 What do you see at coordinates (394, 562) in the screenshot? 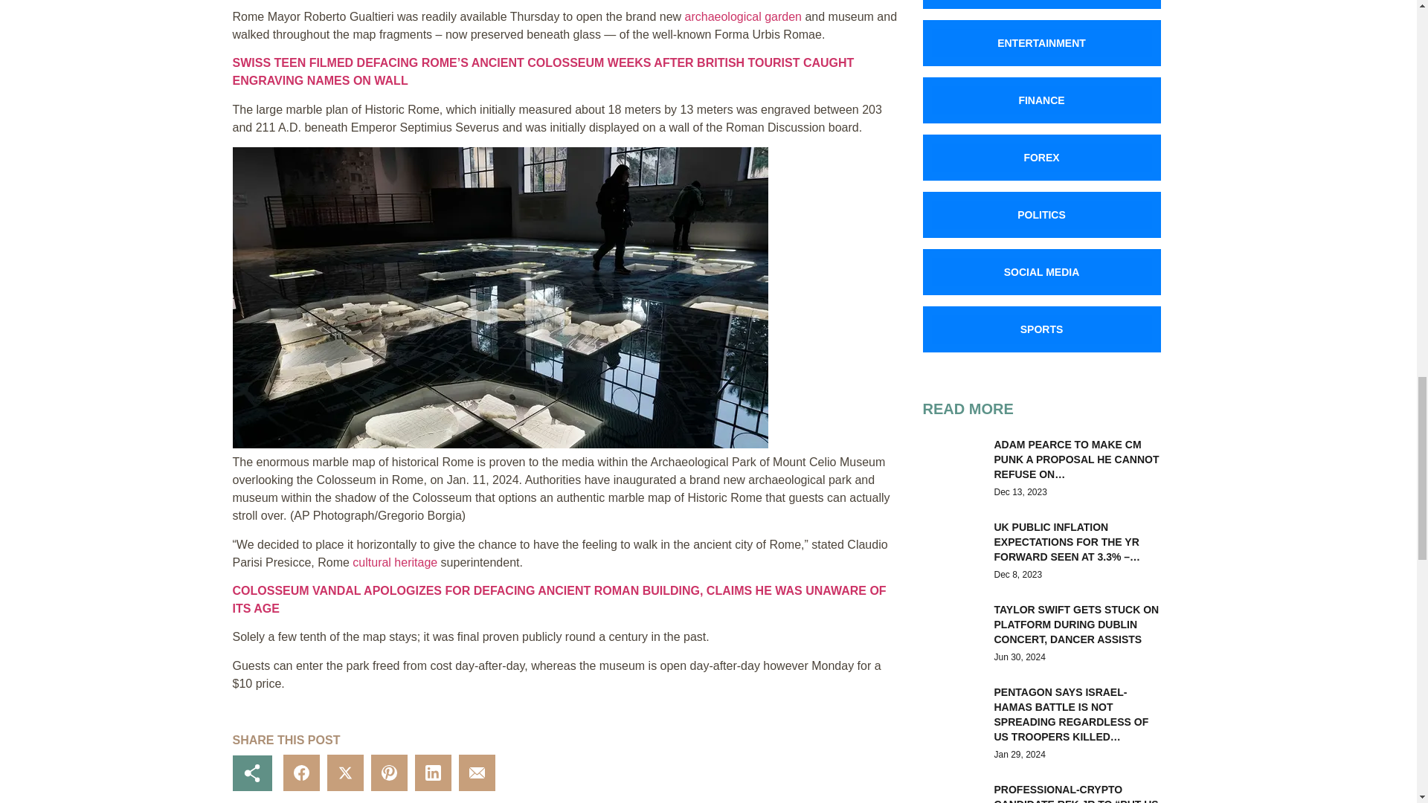
I see `cultural heritage` at bounding box center [394, 562].